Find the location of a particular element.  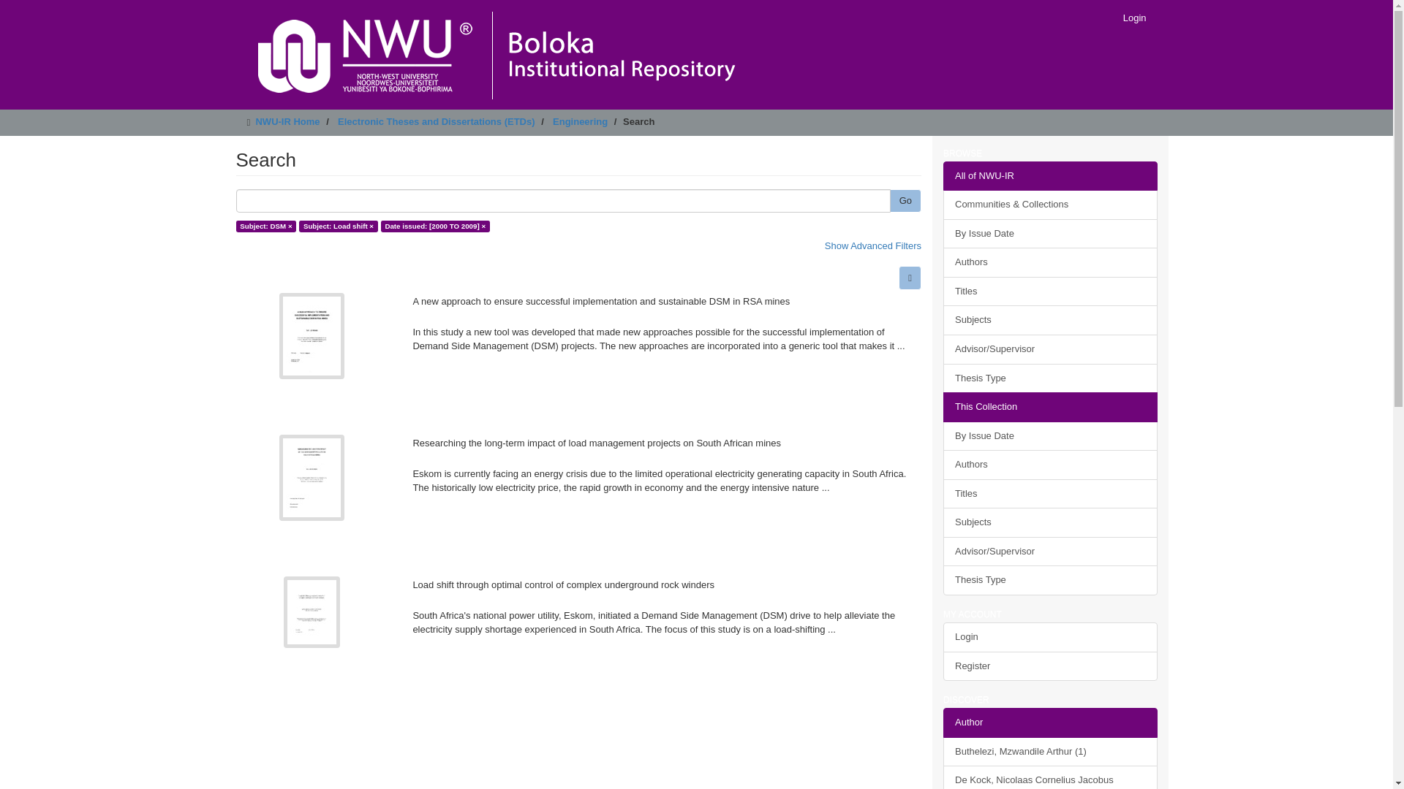

Login is located at coordinates (1134, 18).